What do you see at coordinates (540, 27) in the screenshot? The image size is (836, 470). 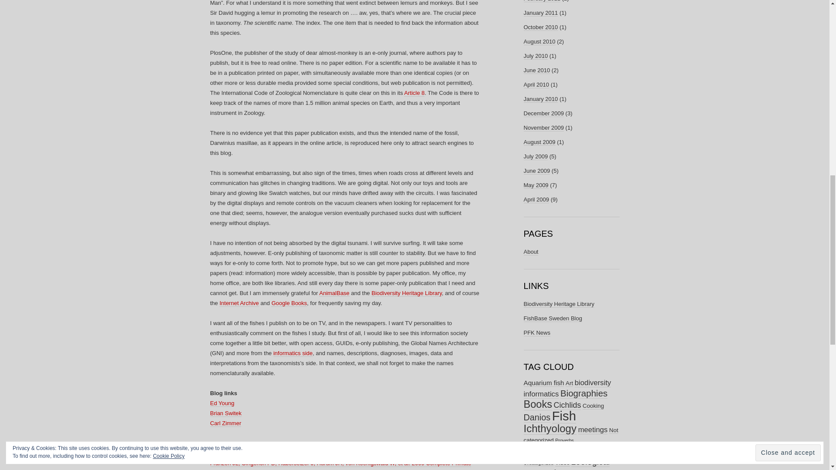 I see `October 2010` at bounding box center [540, 27].